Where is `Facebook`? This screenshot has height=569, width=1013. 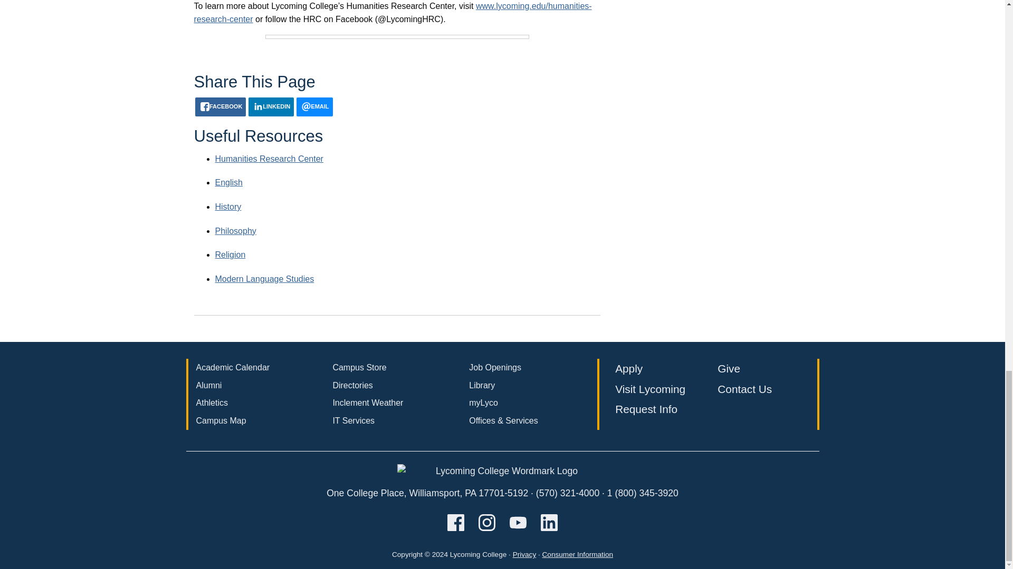
Facebook is located at coordinates (221, 106).